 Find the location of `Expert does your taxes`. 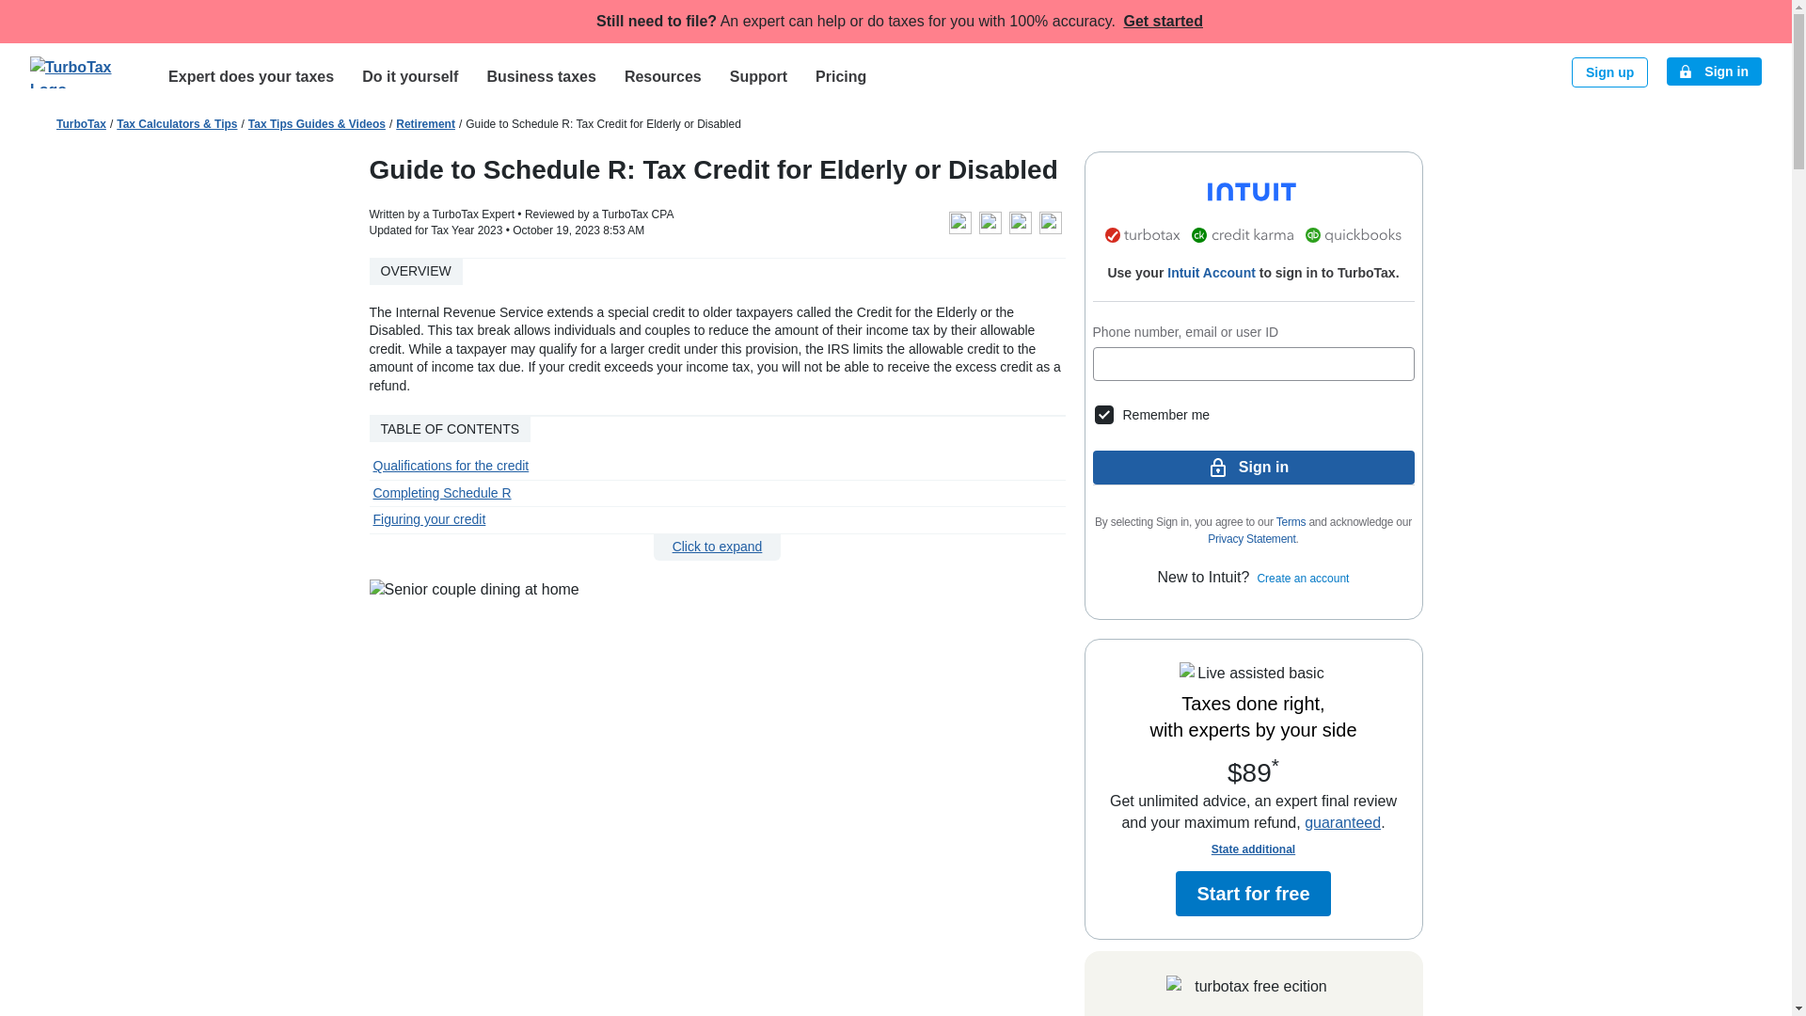

Expert does your taxes is located at coordinates (250, 75).